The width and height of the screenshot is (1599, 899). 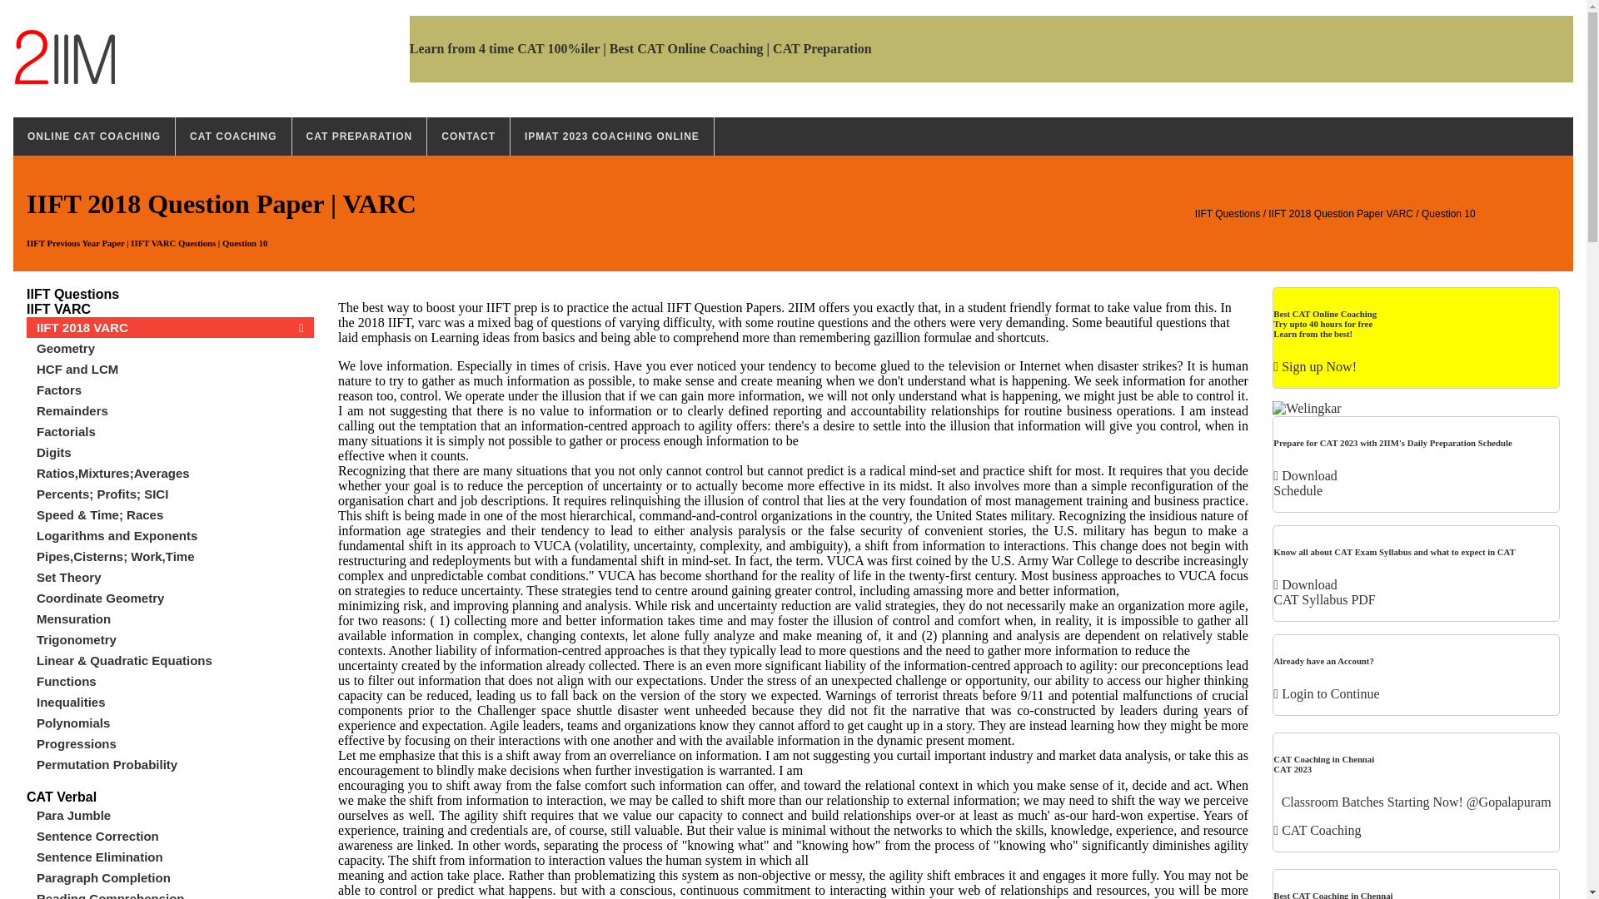 What do you see at coordinates (177, 619) in the screenshot?
I see `Mensuration` at bounding box center [177, 619].